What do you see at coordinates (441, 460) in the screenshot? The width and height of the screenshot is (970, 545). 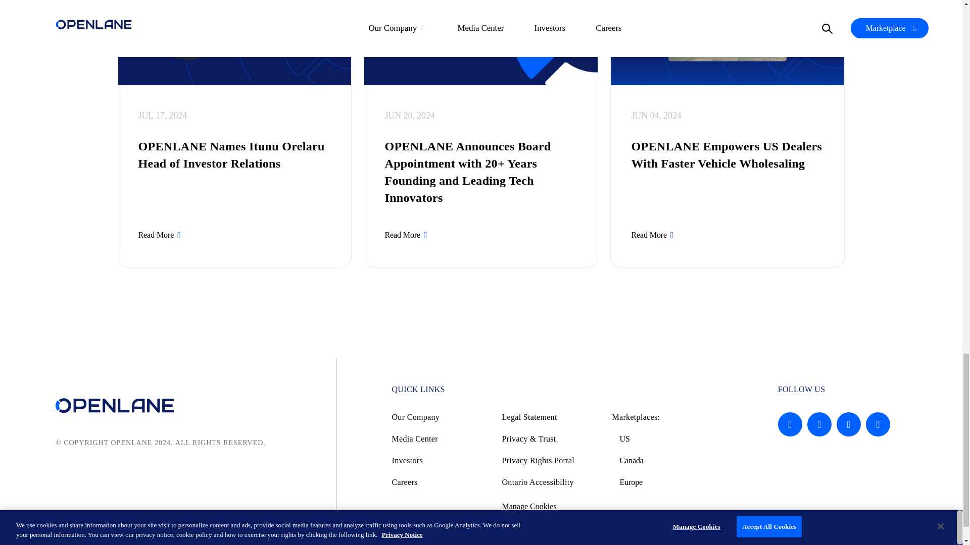 I see `Investors` at bounding box center [441, 460].